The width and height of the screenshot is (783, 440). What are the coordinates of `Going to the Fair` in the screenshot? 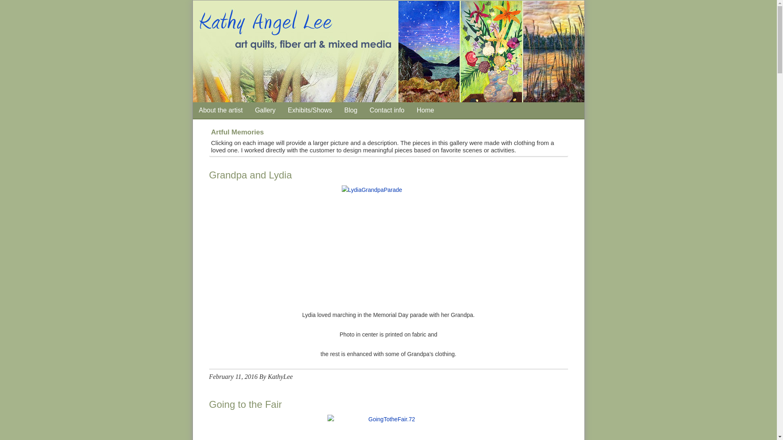 It's located at (246, 404).